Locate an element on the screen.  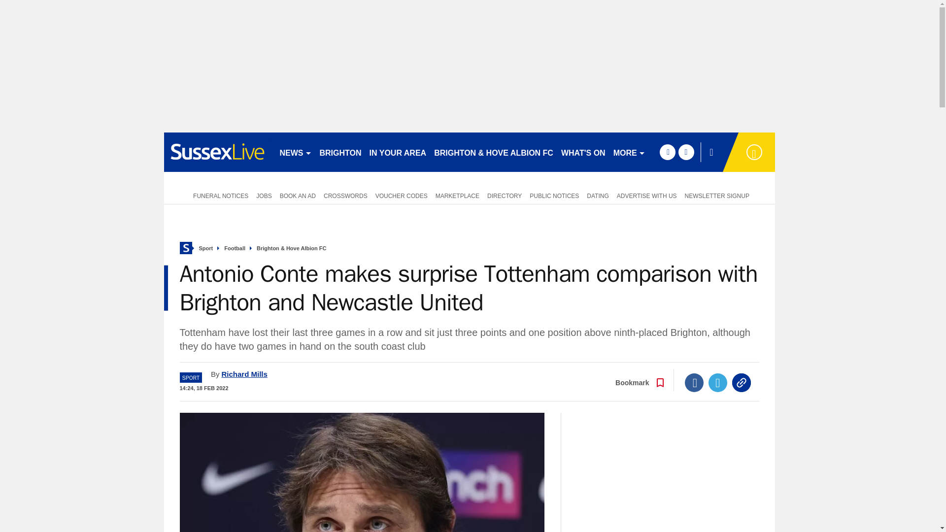
twitter is located at coordinates (686, 152).